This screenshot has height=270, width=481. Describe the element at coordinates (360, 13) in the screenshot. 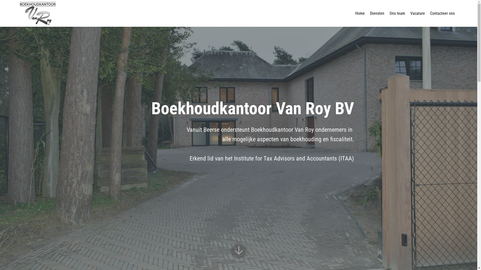

I see `Home` at that location.